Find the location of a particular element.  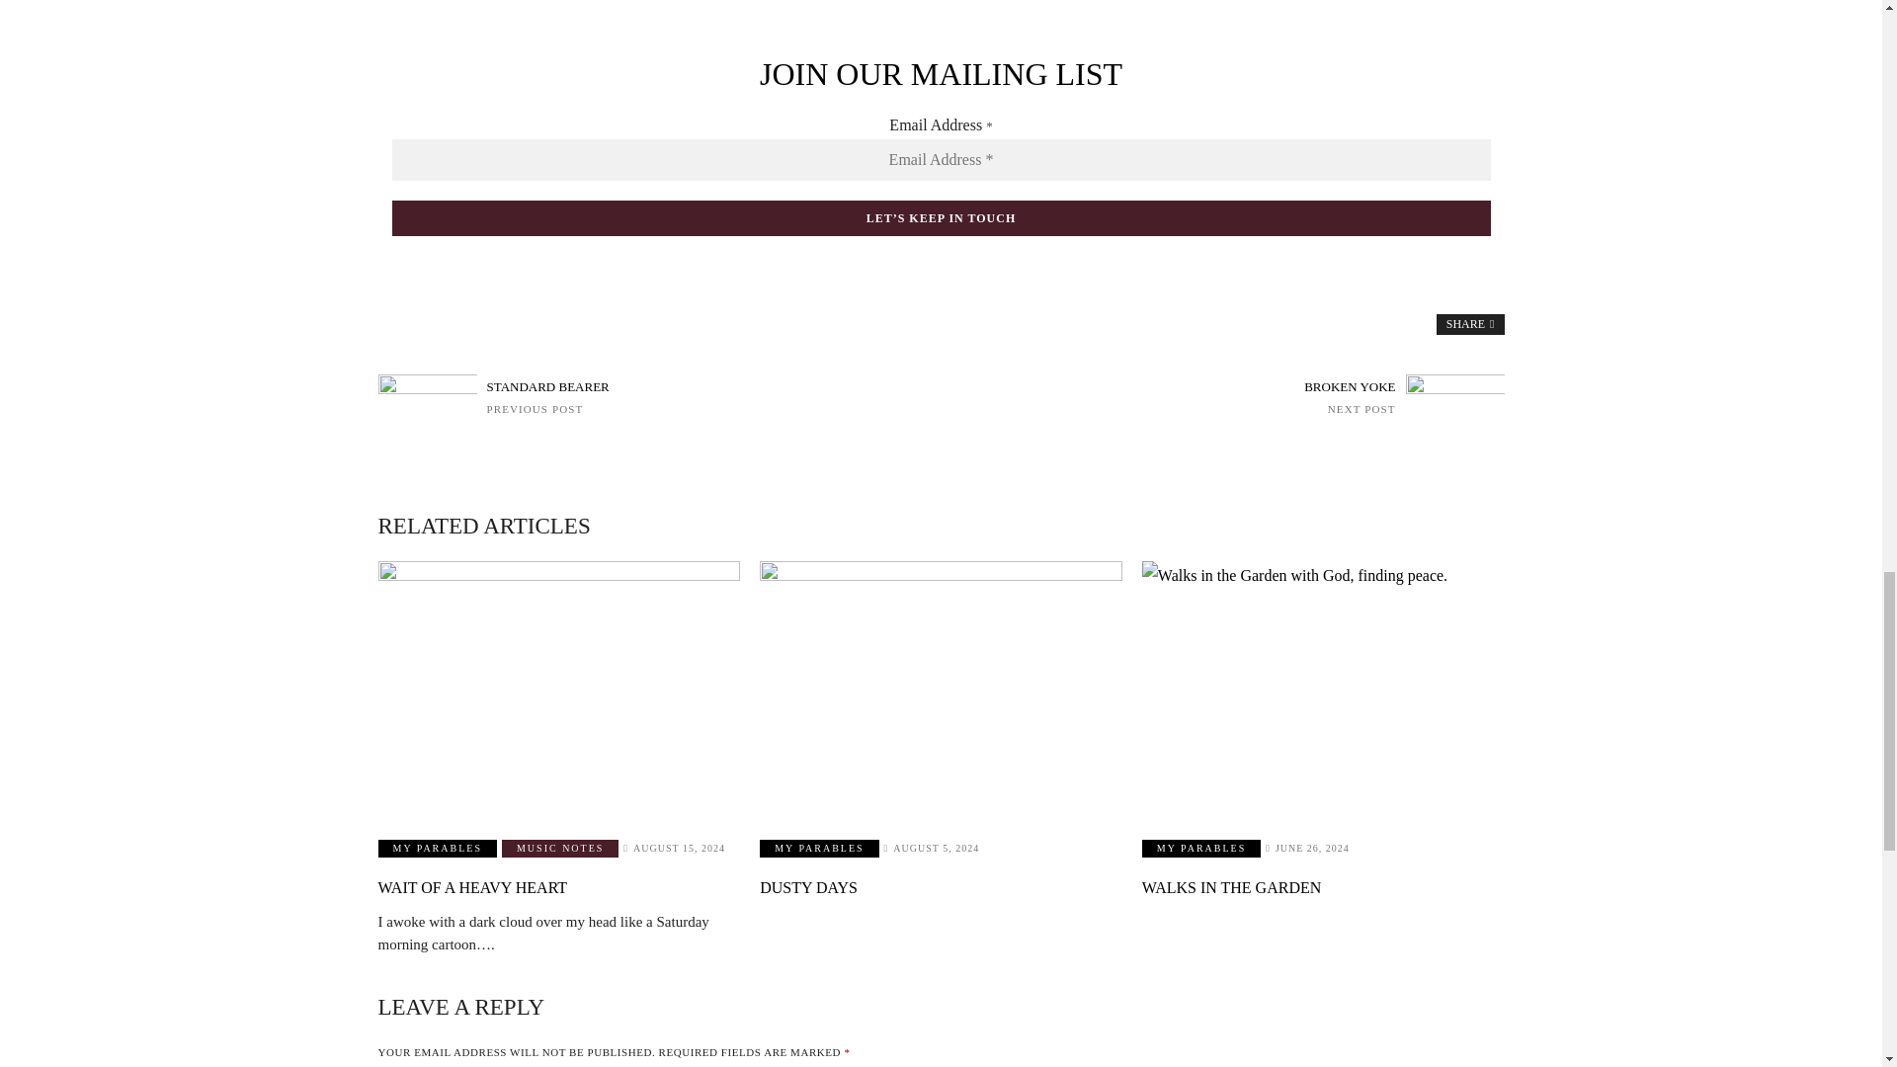

Dusty Days is located at coordinates (941, 688).